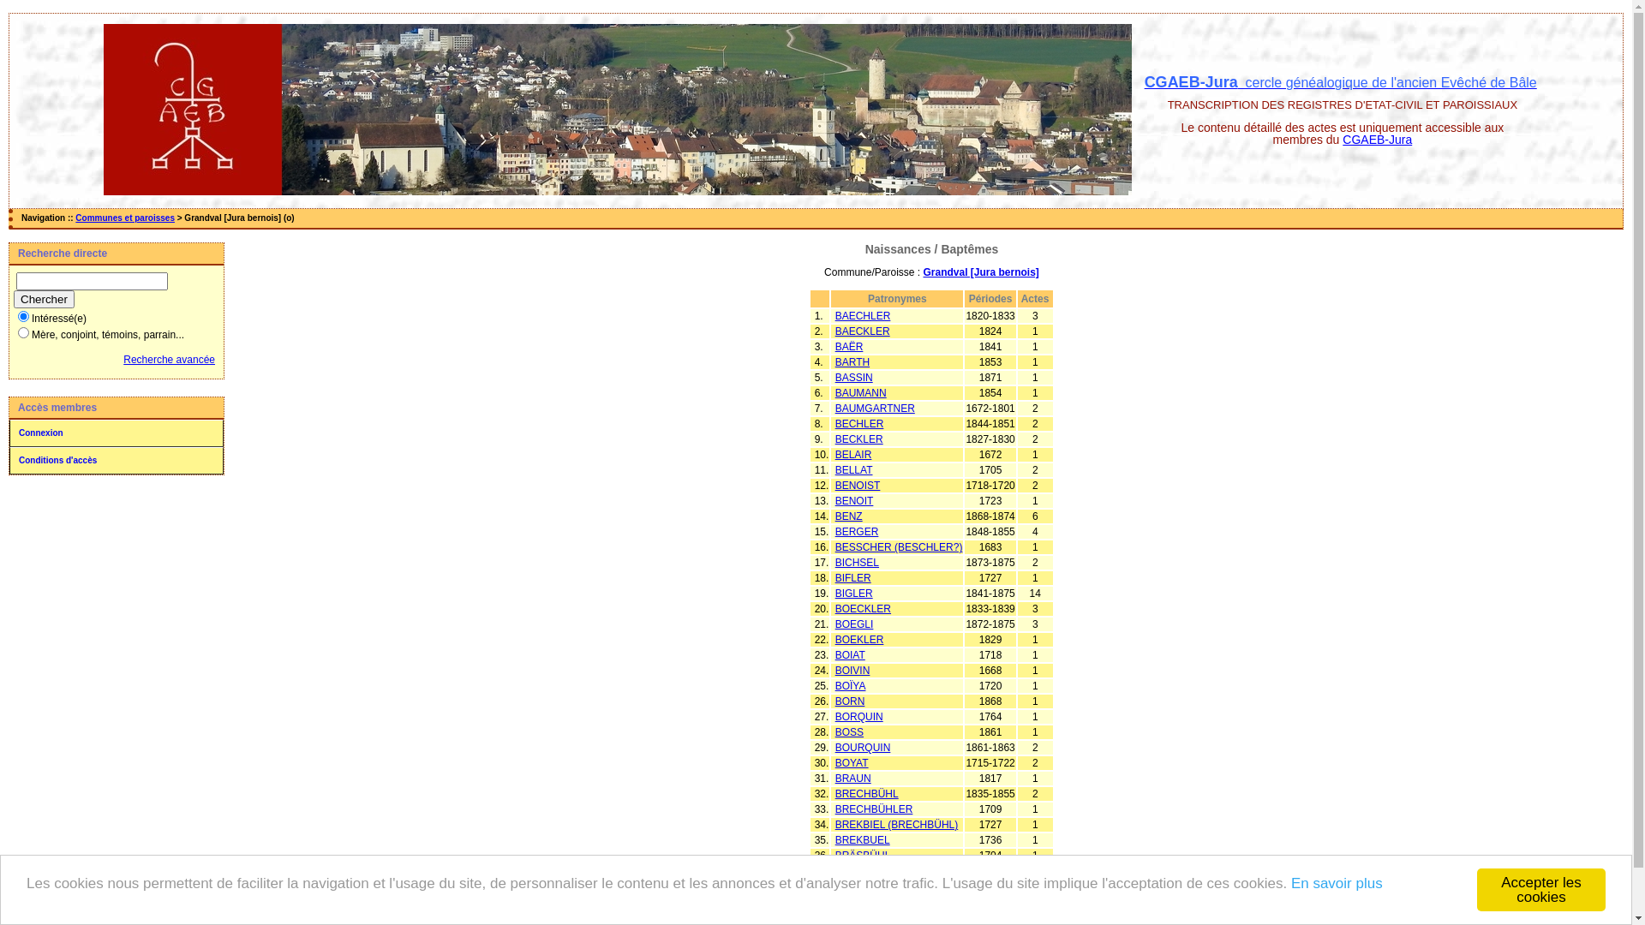 This screenshot has width=1645, height=925. Describe the element at coordinates (858, 486) in the screenshot. I see `BENOIST` at that location.